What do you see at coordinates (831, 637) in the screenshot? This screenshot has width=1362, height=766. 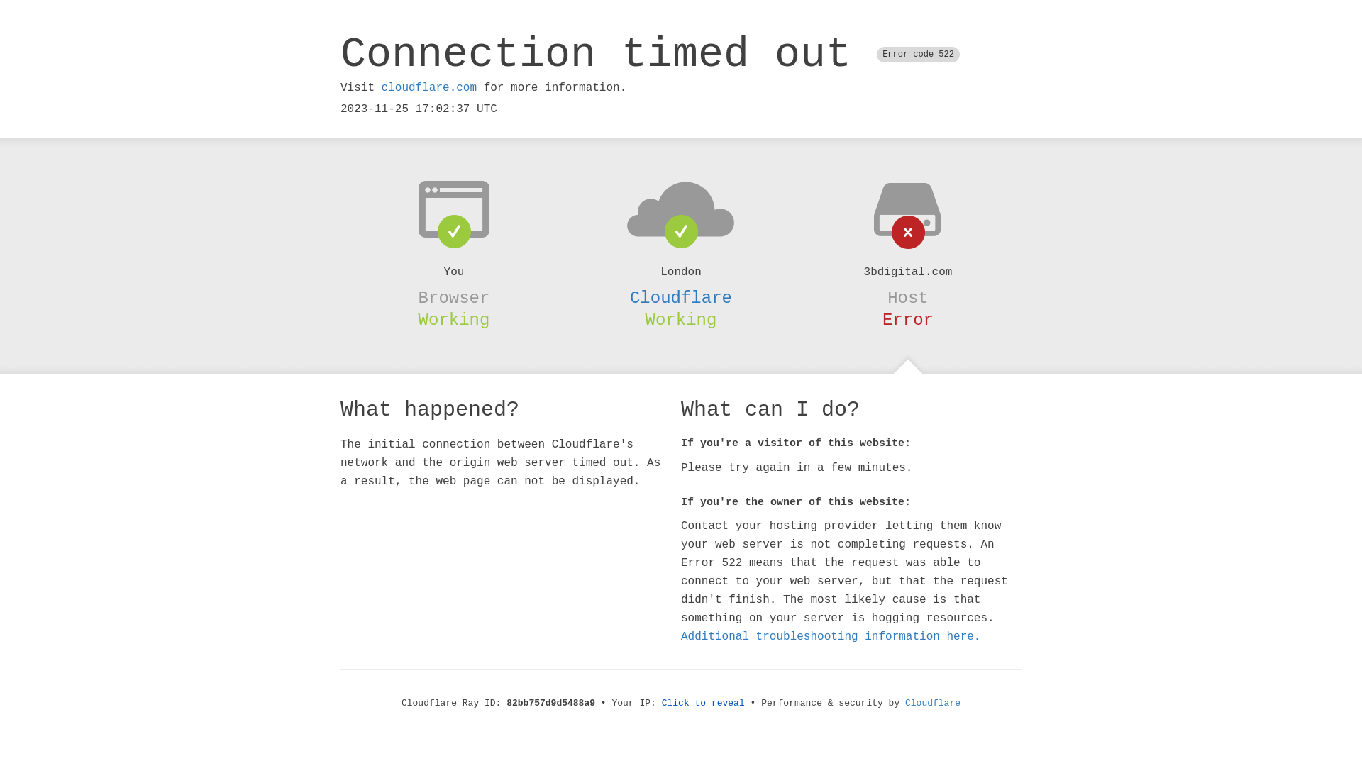 I see `Additional troubleshooting information here.` at bounding box center [831, 637].